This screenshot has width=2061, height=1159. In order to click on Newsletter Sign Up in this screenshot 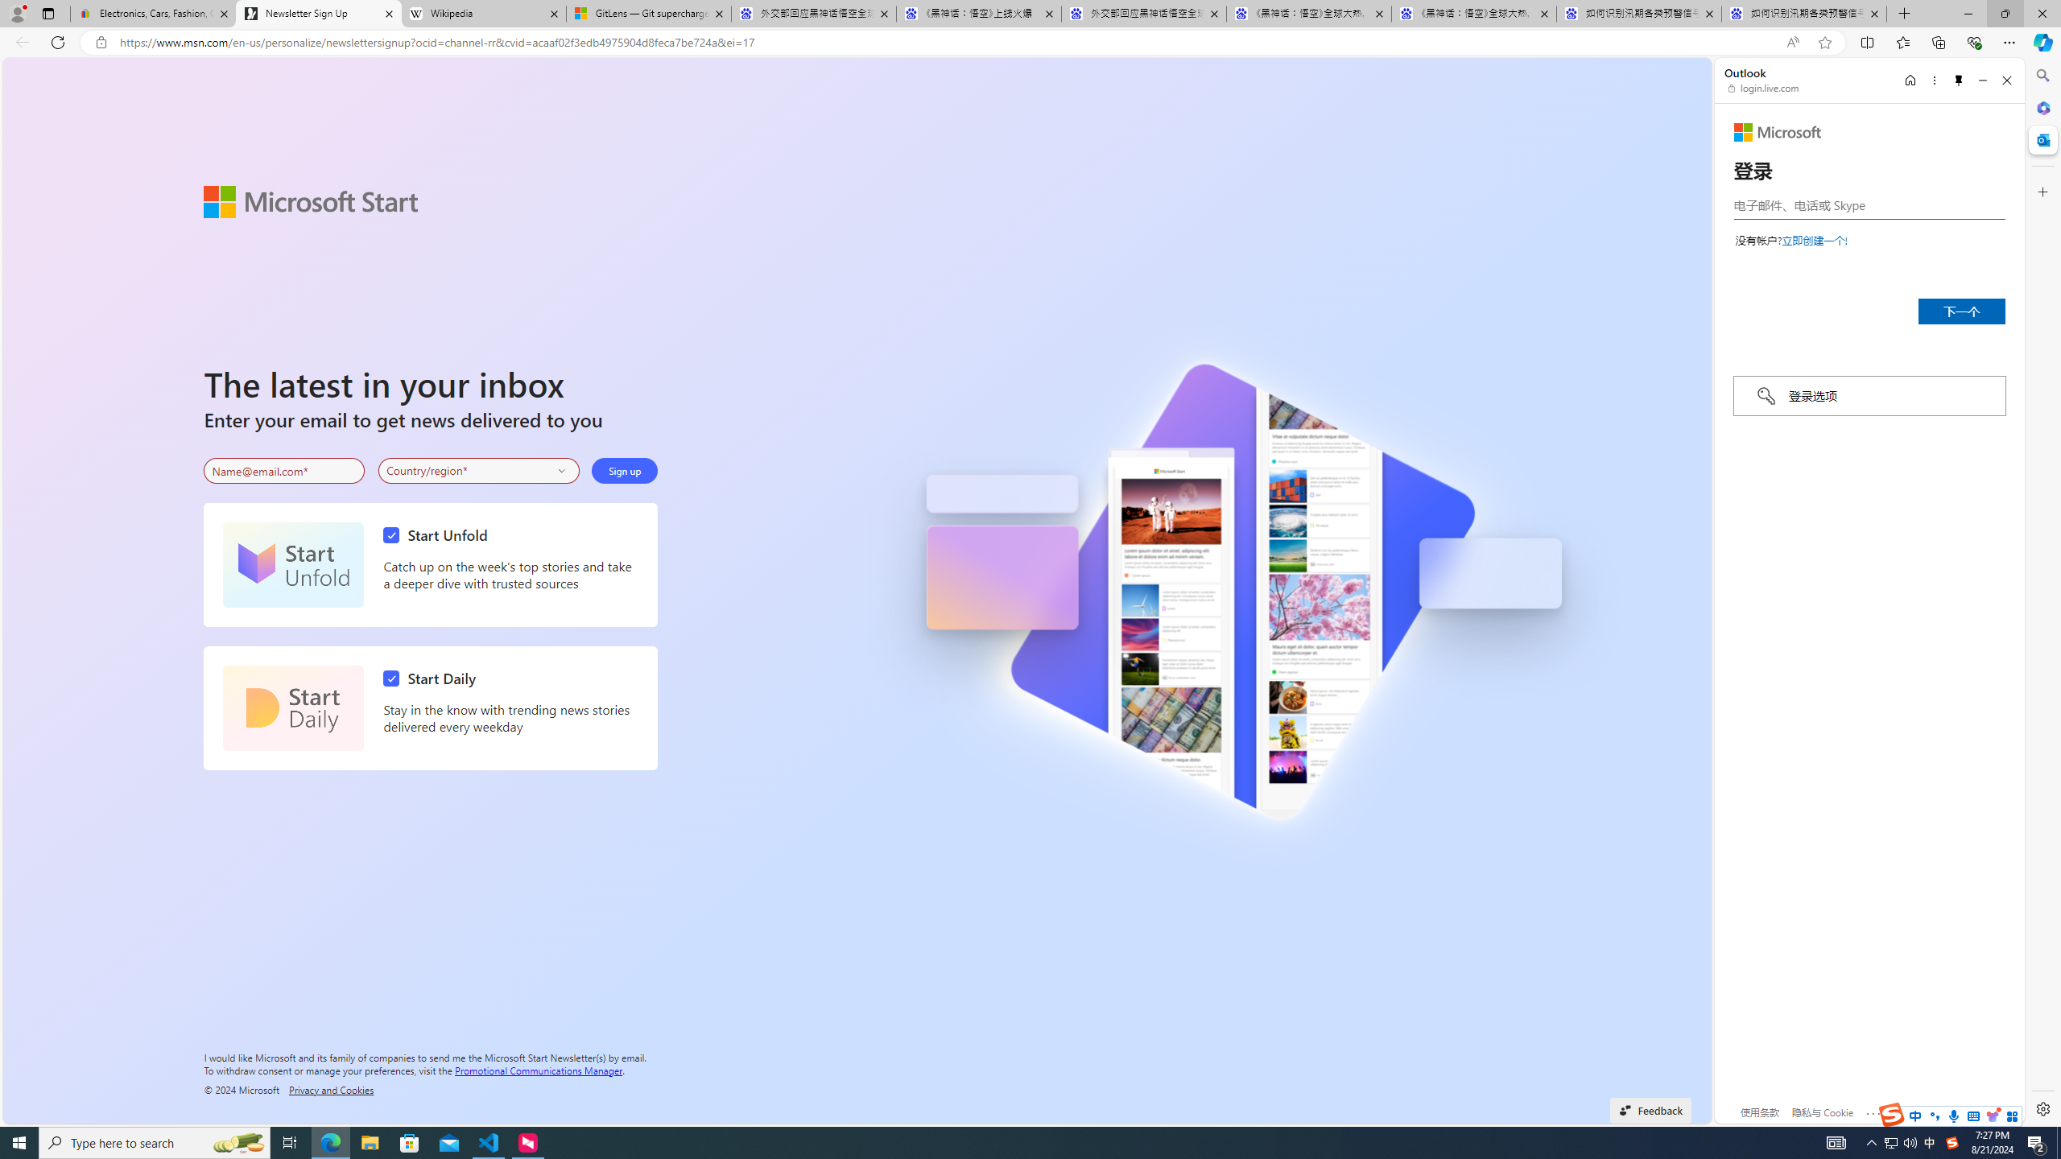, I will do `click(318, 14)`.